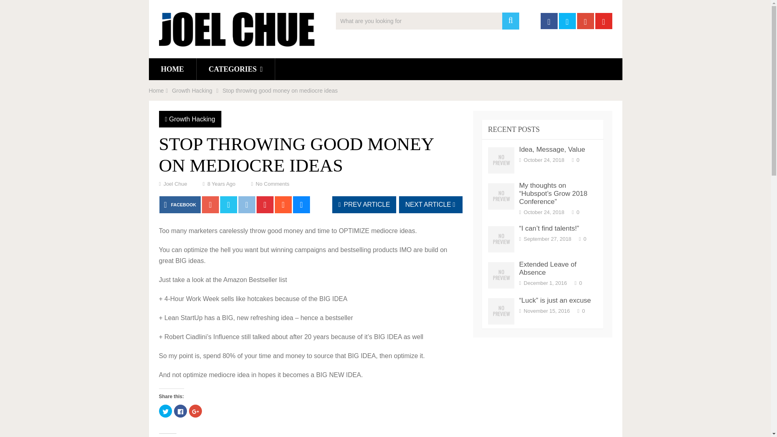 The width and height of the screenshot is (777, 437). Describe the element at coordinates (236, 69) in the screenshot. I see `CATEGORIES` at that location.